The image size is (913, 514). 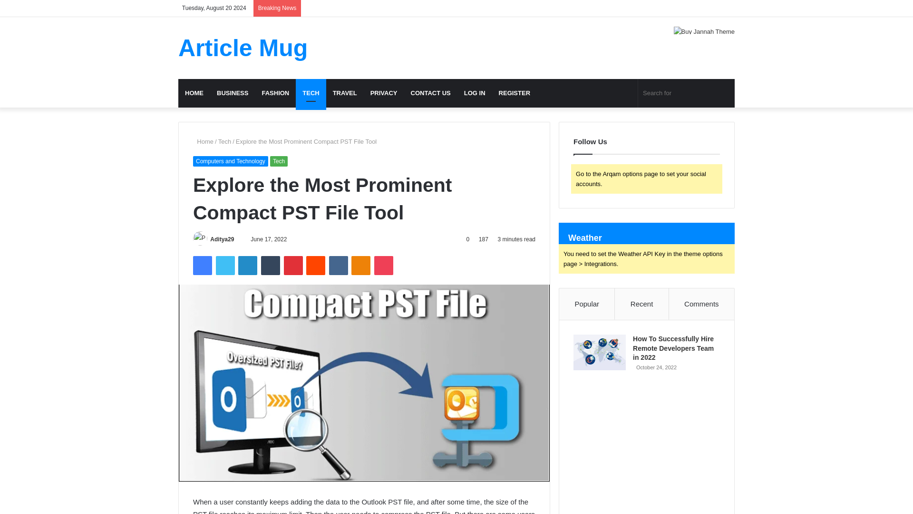 I want to click on Random Article, so click(x=713, y=4).